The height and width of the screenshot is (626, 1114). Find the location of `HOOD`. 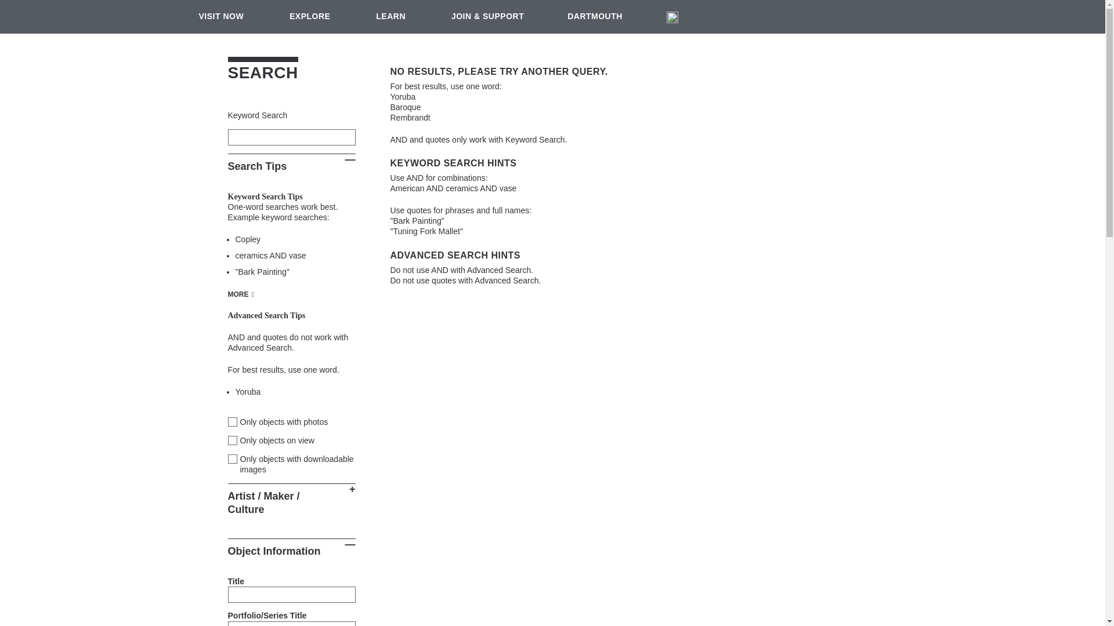

HOOD is located at coordinates (1066, 15).